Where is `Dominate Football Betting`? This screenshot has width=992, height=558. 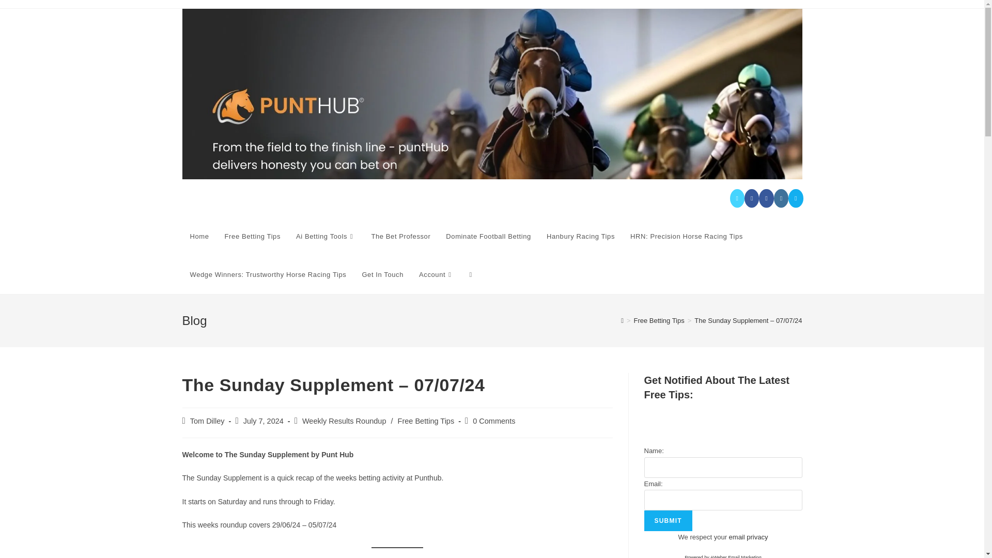
Dominate Football Betting is located at coordinates (488, 237).